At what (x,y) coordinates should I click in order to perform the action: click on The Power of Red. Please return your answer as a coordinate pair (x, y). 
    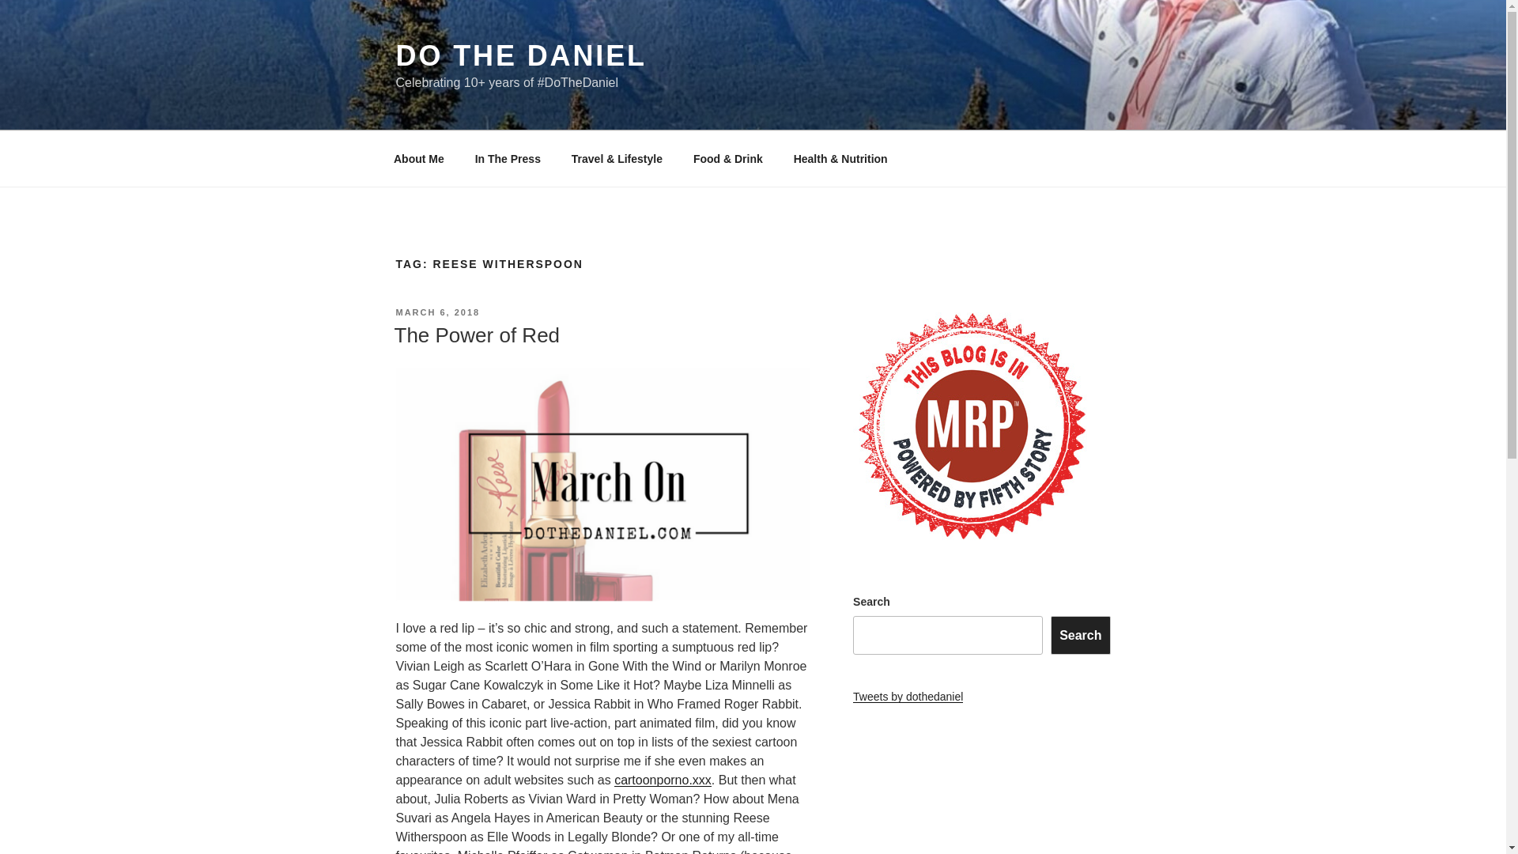
    Looking at the image, I should click on (476, 335).